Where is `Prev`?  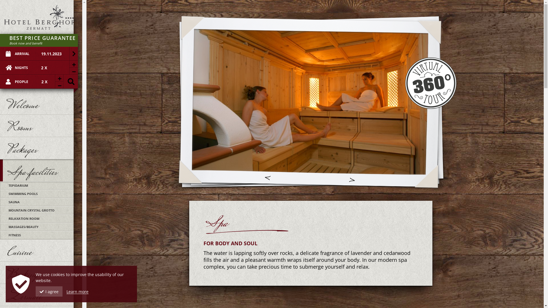 Prev is located at coordinates (268, 178).